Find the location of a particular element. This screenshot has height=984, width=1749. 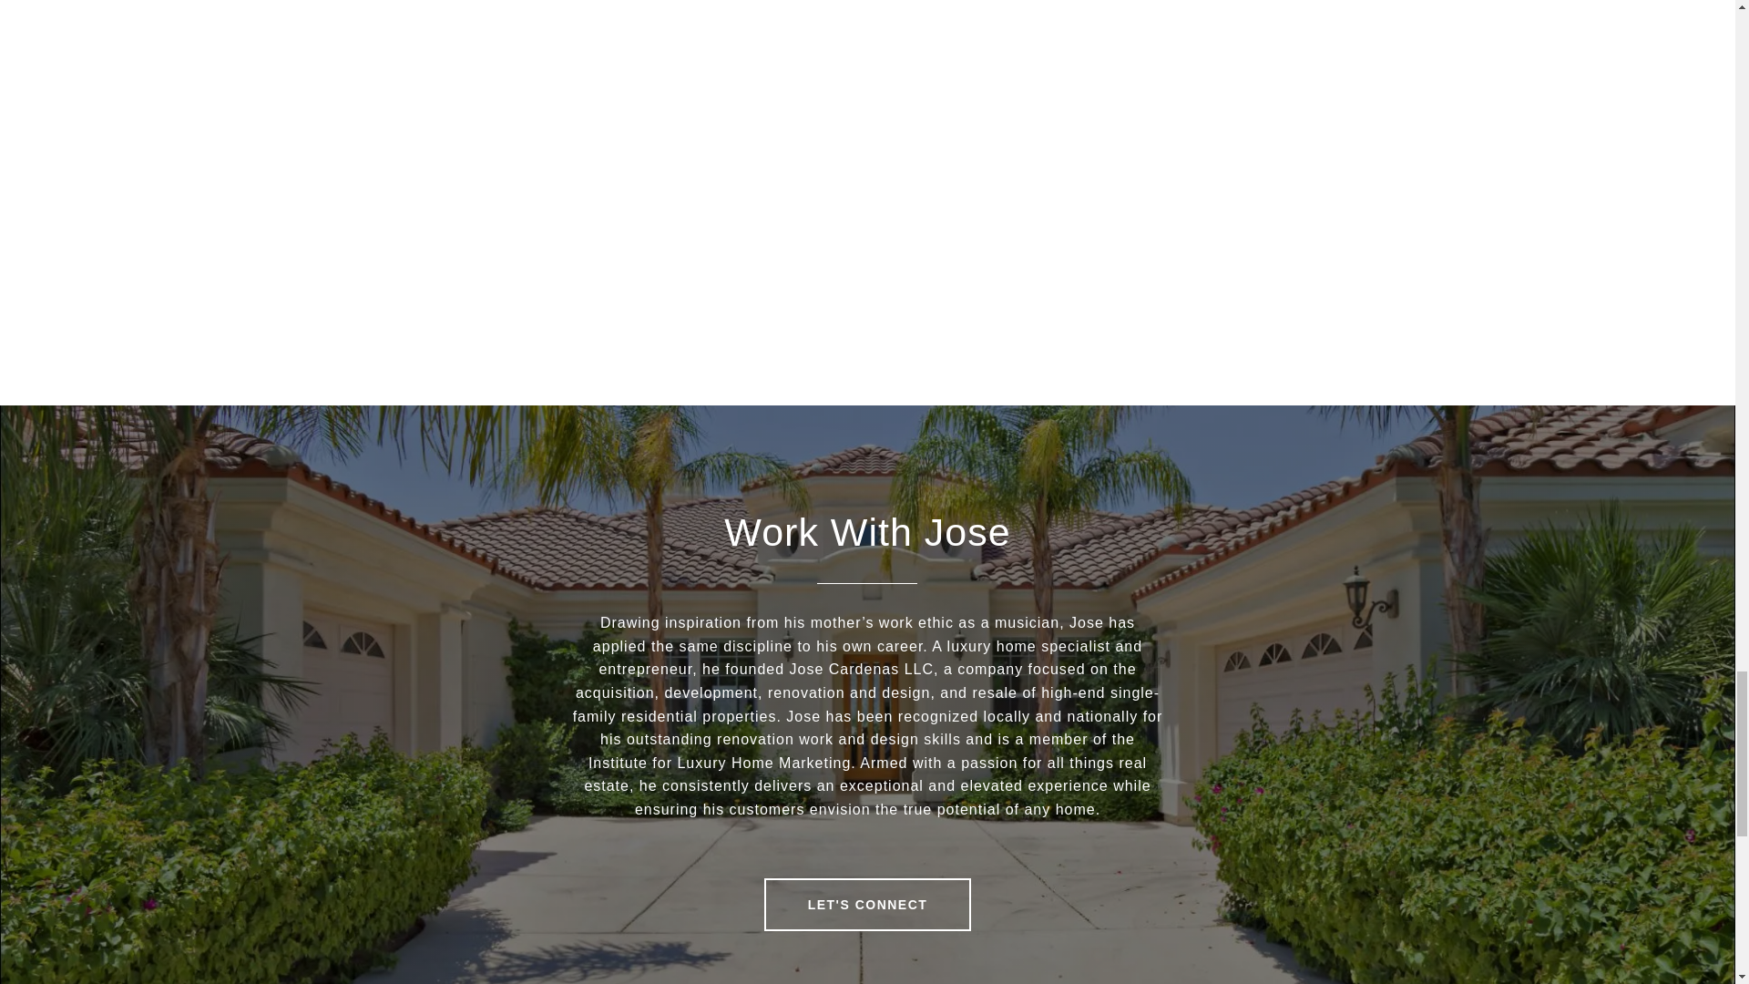

LET'S CONNECT is located at coordinates (868, 904).